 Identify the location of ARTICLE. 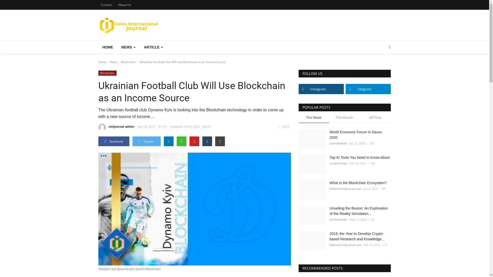
(153, 47).